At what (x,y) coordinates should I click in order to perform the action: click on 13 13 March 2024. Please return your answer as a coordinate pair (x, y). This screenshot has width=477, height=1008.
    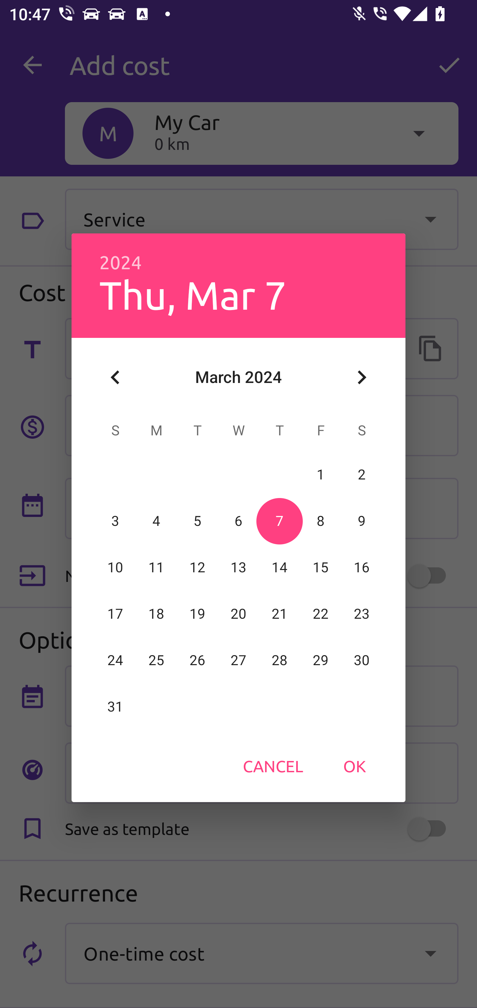
    Looking at the image, I should click on (238, 567).